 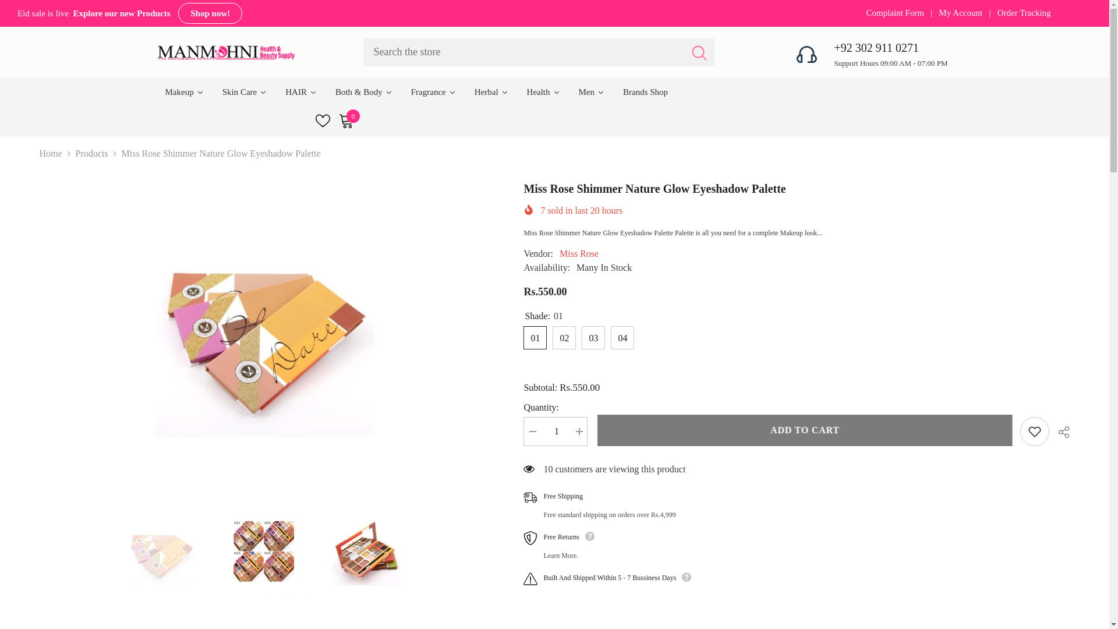 I want to click on Order Tracking, so click(x=1024, y=13).